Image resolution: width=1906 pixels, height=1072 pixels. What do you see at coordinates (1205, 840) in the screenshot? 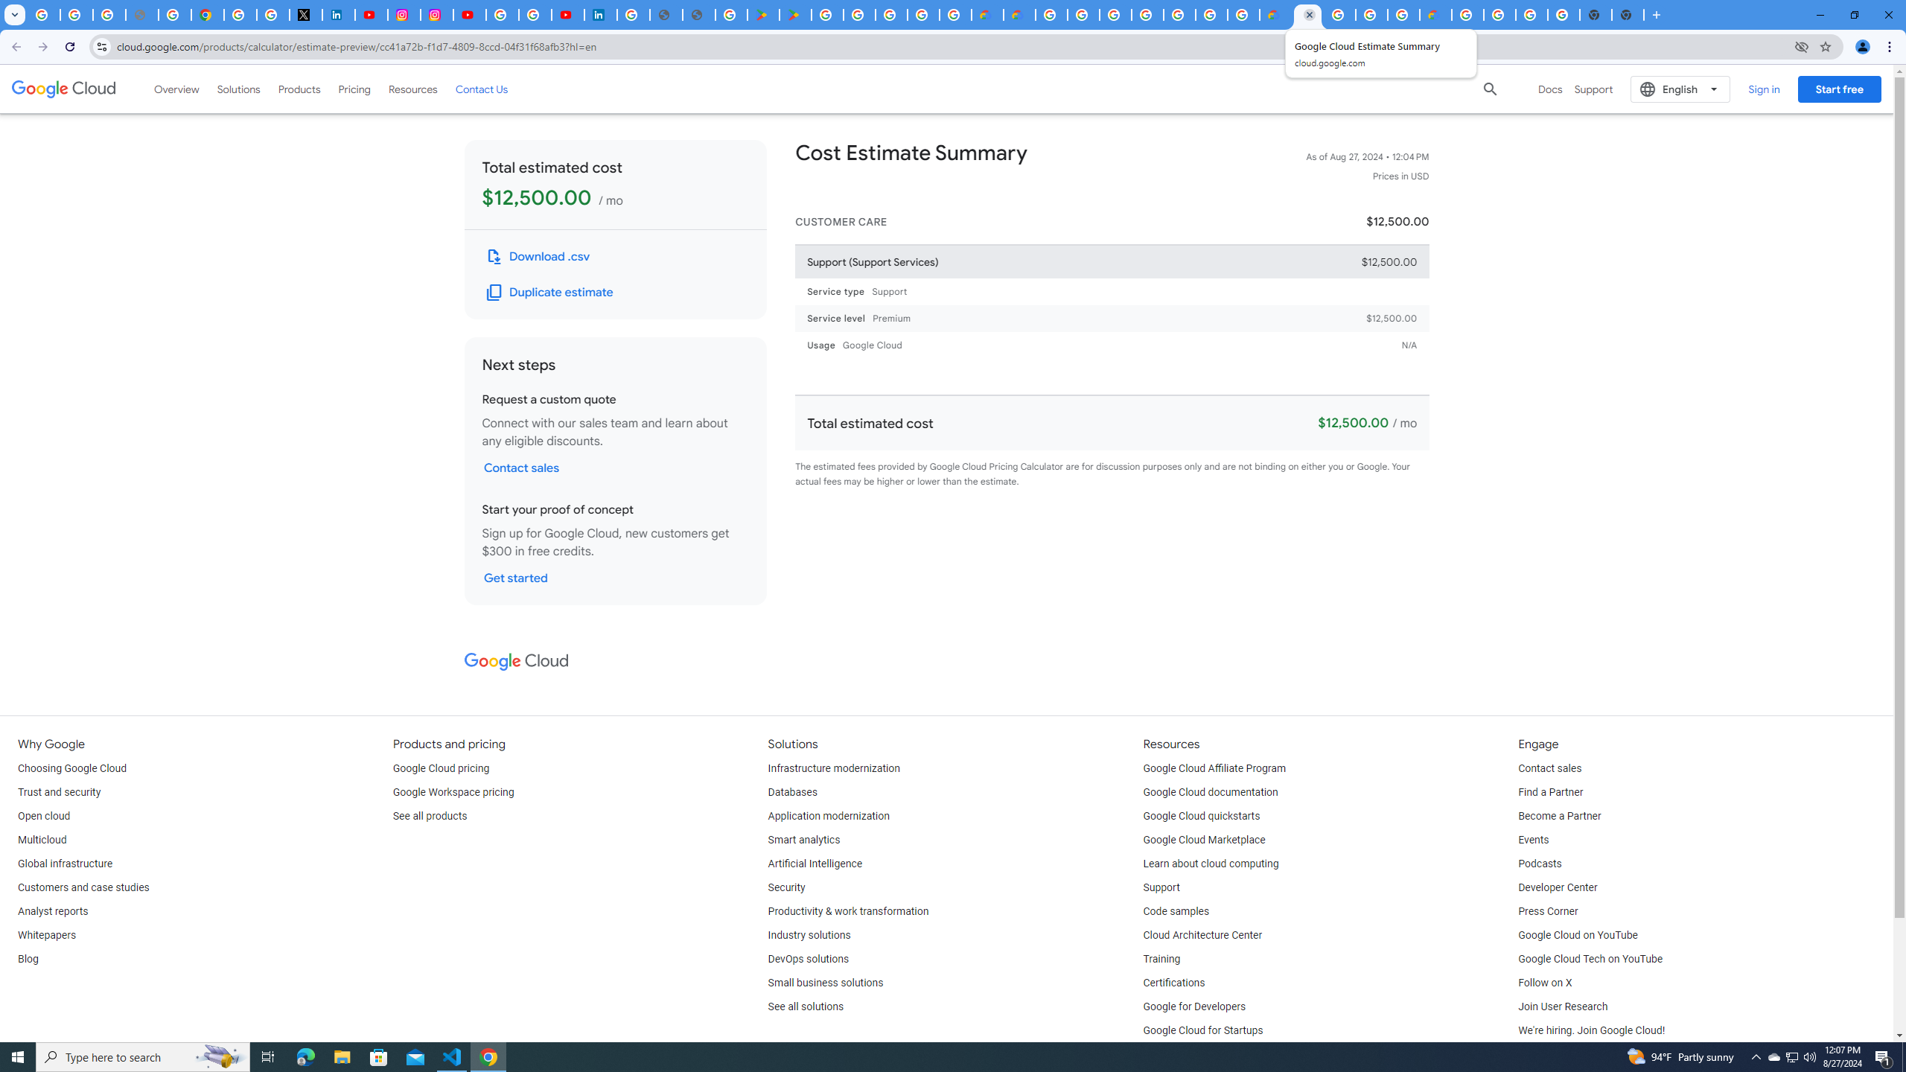
I see `Google Cloud Marketplace` at bounding box center [1205, 840].